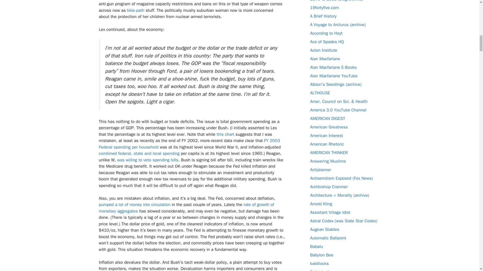 The width and height of the screenshot is (483, 271). Describe the element at coordinates (136, 10) in the screenshot. I see `bike-path` at that location.